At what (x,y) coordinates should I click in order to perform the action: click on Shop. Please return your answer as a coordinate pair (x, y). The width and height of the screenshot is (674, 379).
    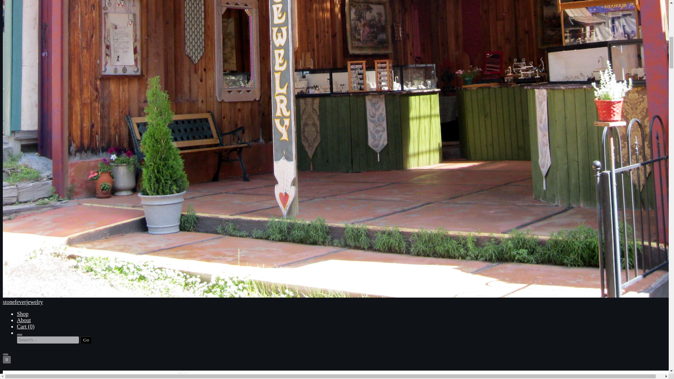
    Looking at the image, I should click on (22, 314).